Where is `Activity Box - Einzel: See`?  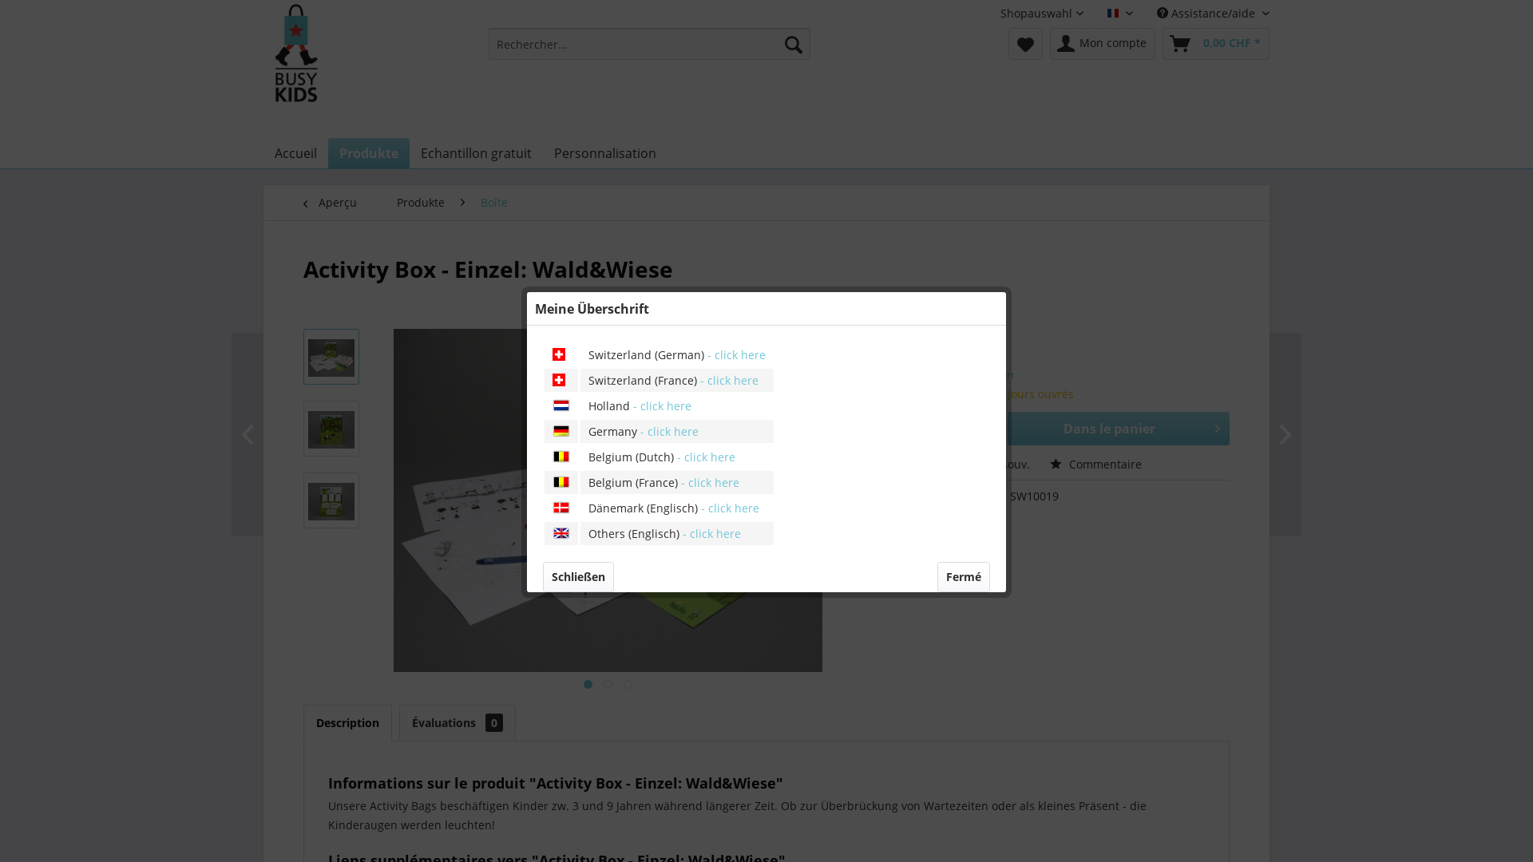
Activity Box - Einzel: See is located at coordinates (1206, 434).